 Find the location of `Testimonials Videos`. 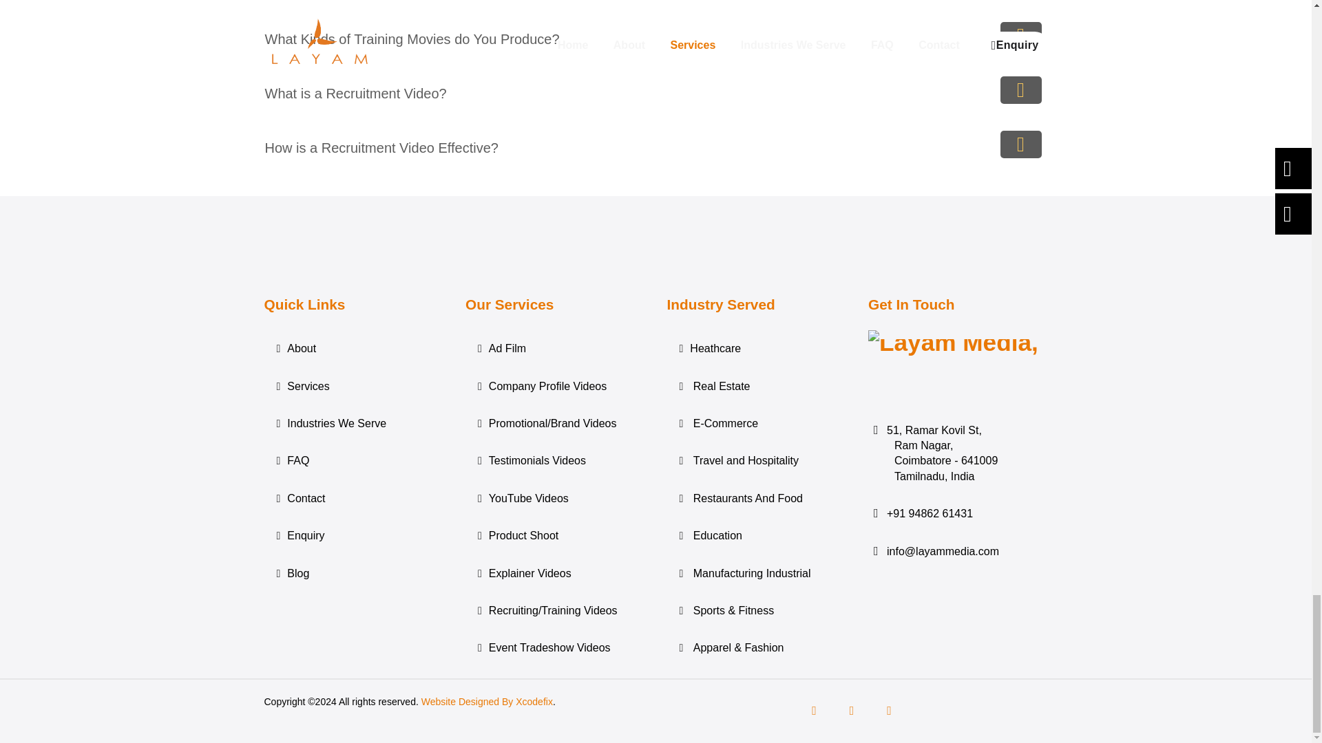

Testimonials Videos is located at coordinates (555, 461).